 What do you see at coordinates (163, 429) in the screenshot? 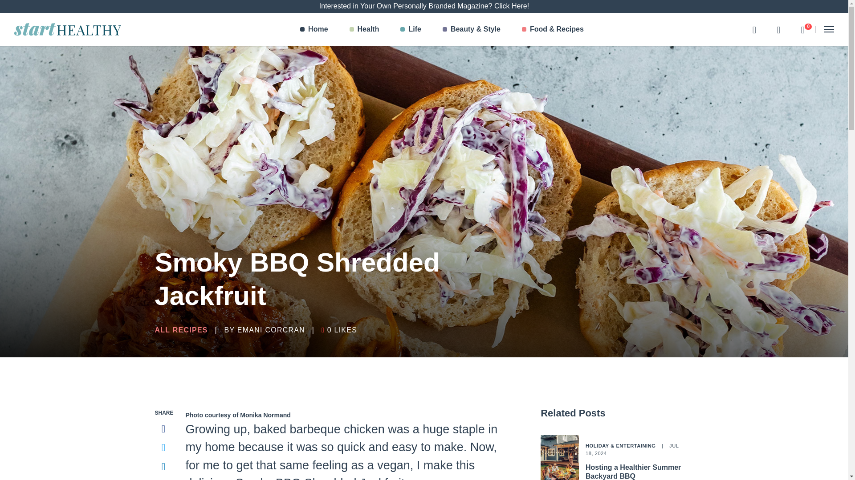
I see `Follow` at bounding box center [163, 429].